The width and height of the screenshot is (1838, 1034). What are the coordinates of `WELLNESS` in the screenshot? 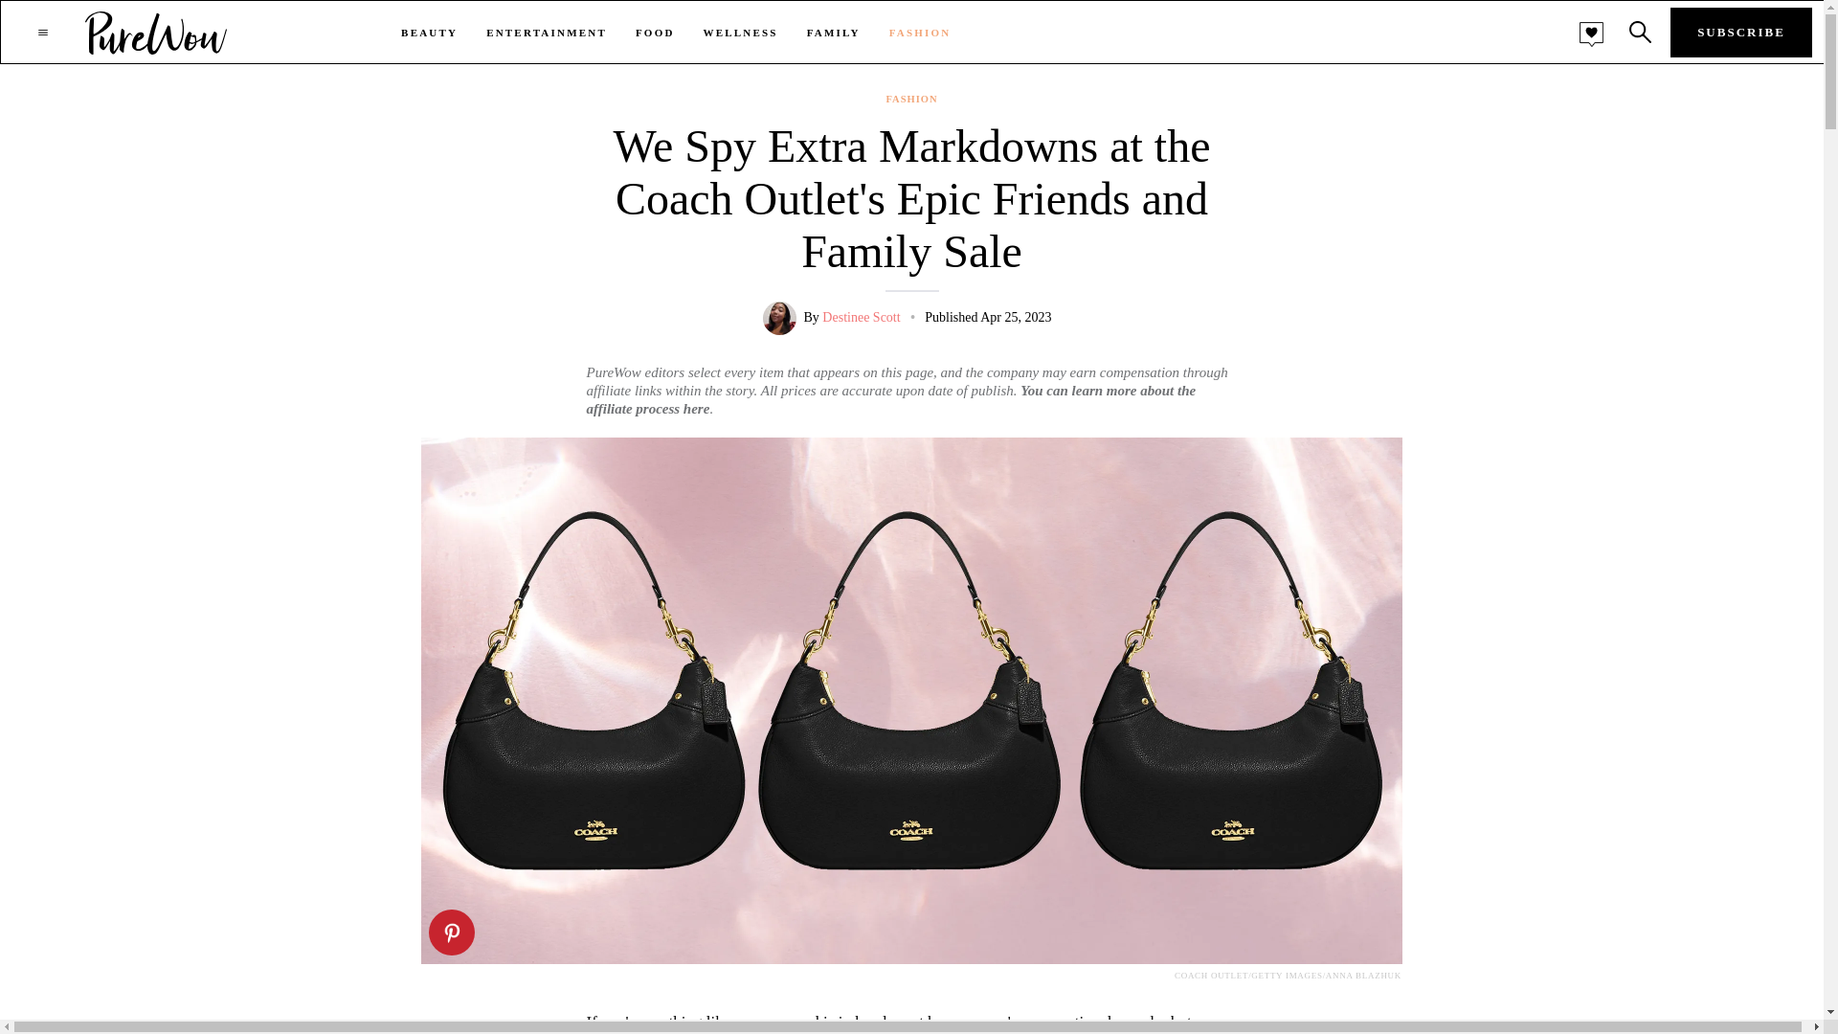 It's located at (741, 33).